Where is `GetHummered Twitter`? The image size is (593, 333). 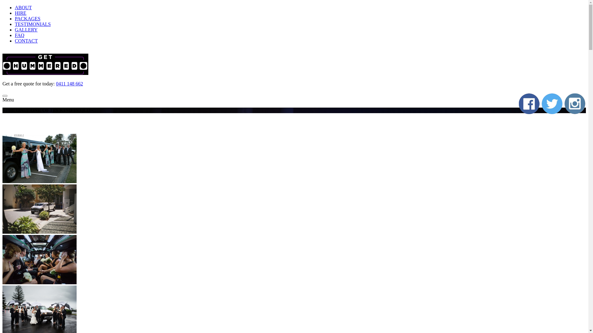 GetHummered Twitter is located at coordinates (552, 104).